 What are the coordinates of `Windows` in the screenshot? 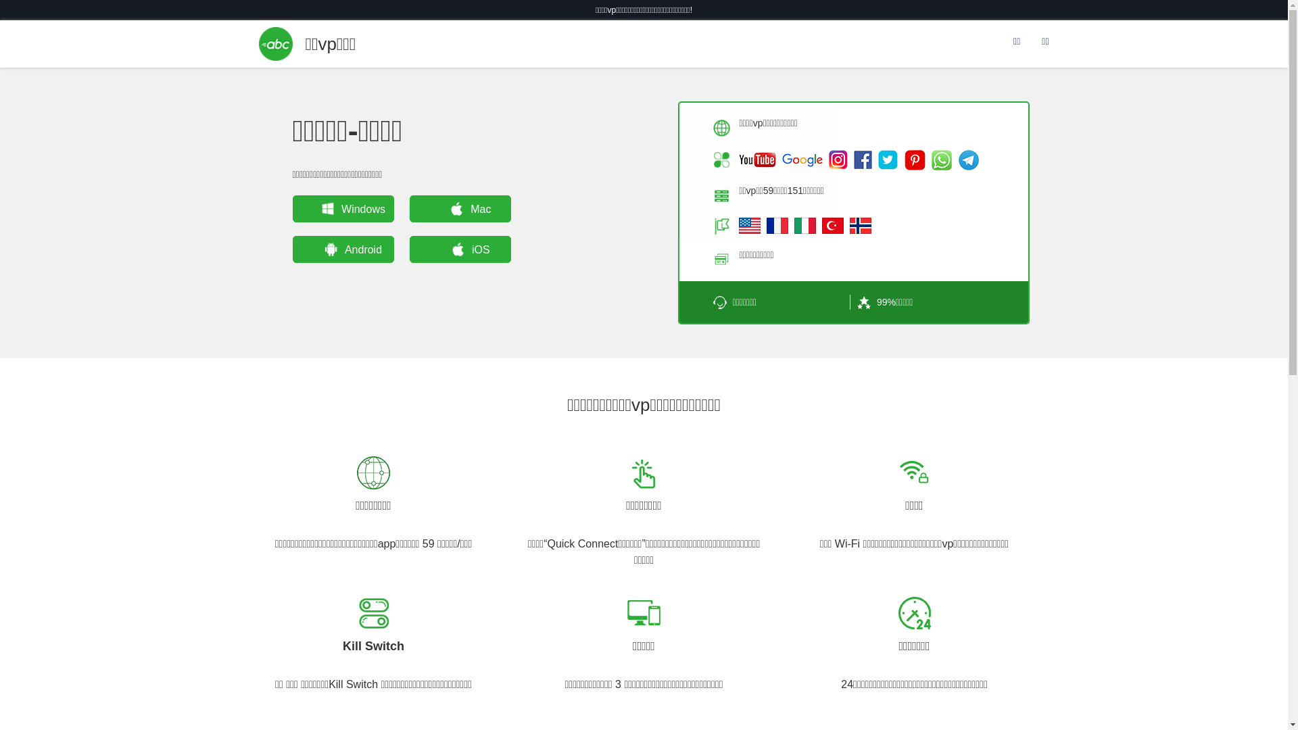 It's located at (343, 208).